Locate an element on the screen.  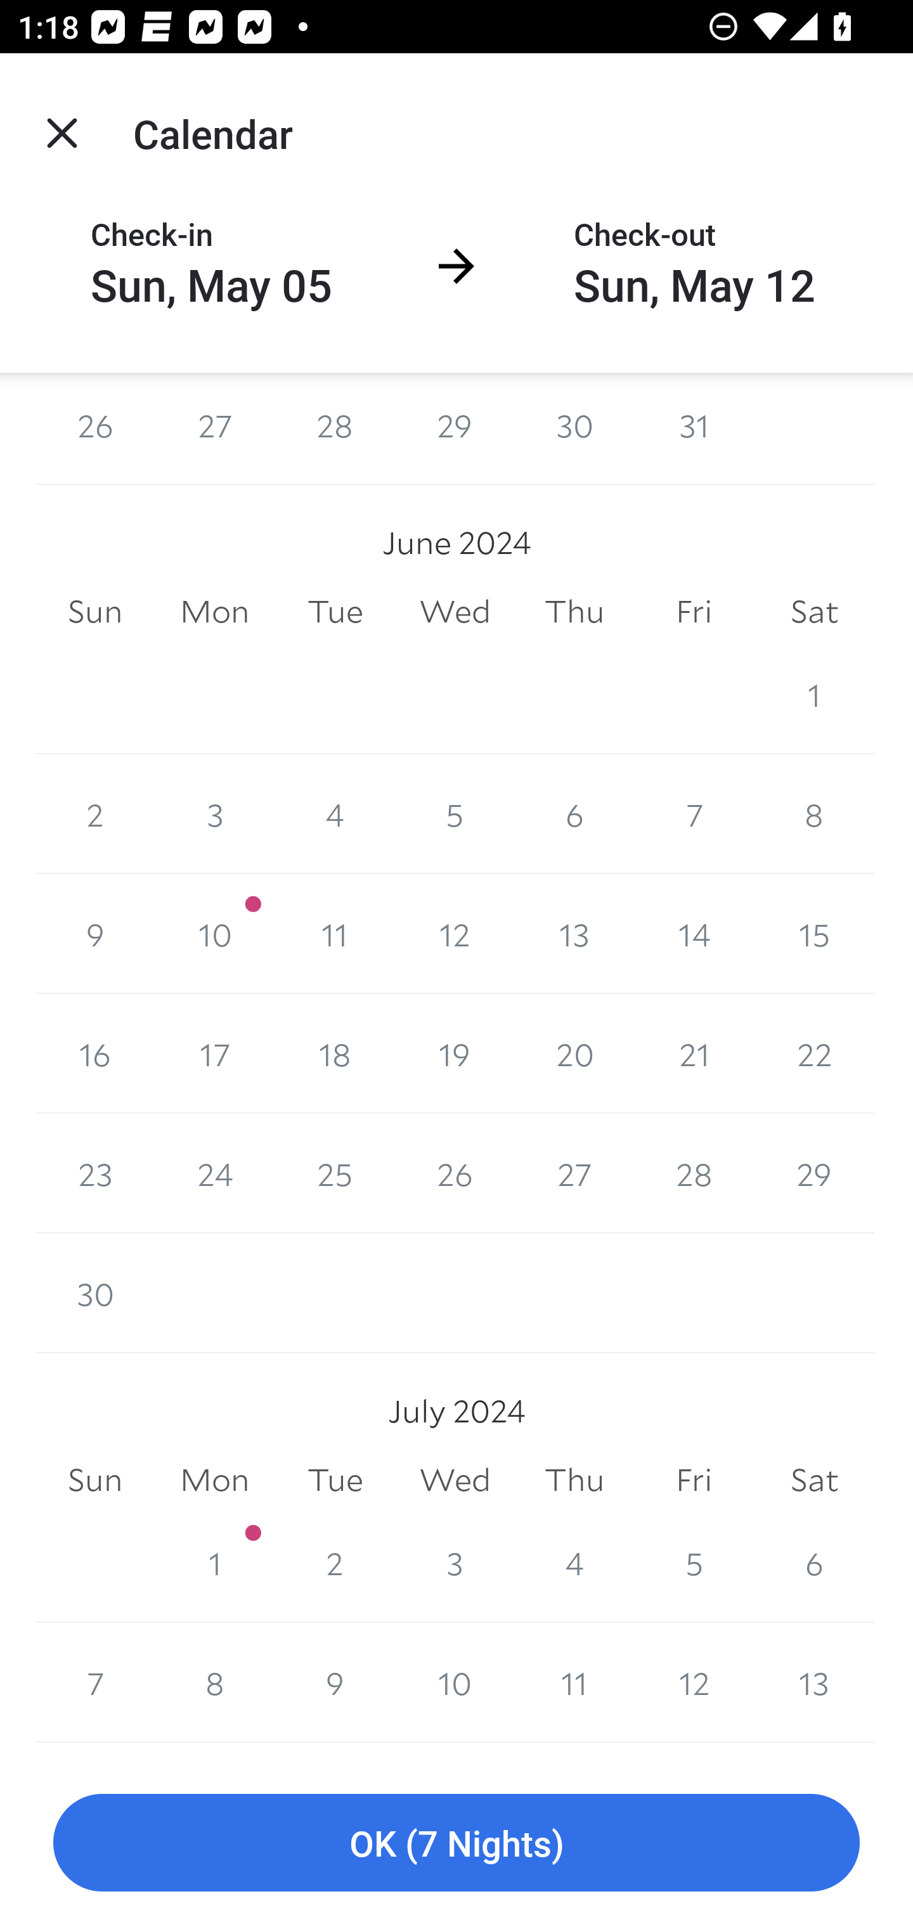
2 2 July 2024 is located at coordinates (335, 1563).